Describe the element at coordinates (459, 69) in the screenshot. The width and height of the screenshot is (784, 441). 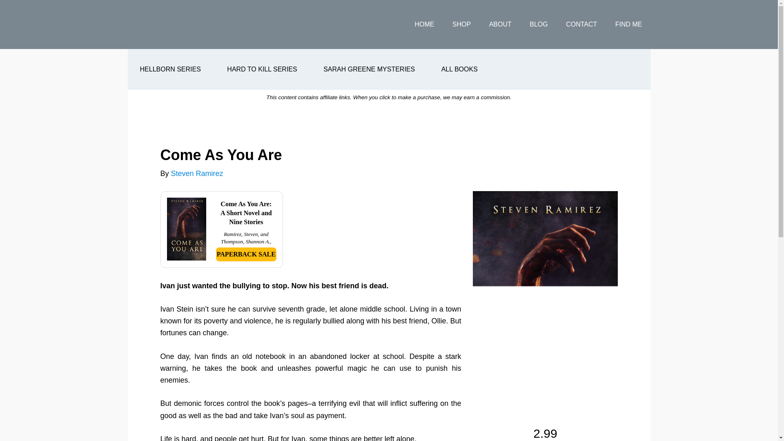
I see `ALL BOOKS` at that location.